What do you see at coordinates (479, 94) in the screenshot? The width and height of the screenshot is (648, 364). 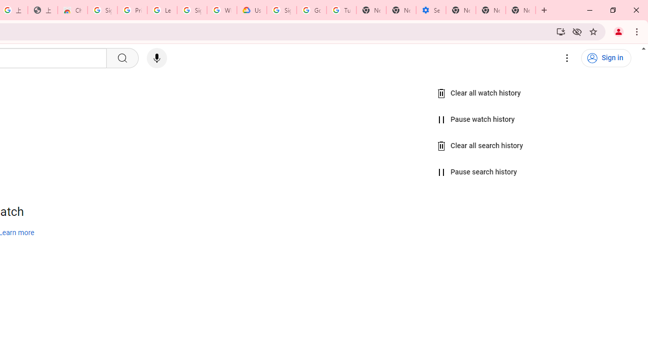 I see `Clear all watch history` at bounding box center [479, 94].